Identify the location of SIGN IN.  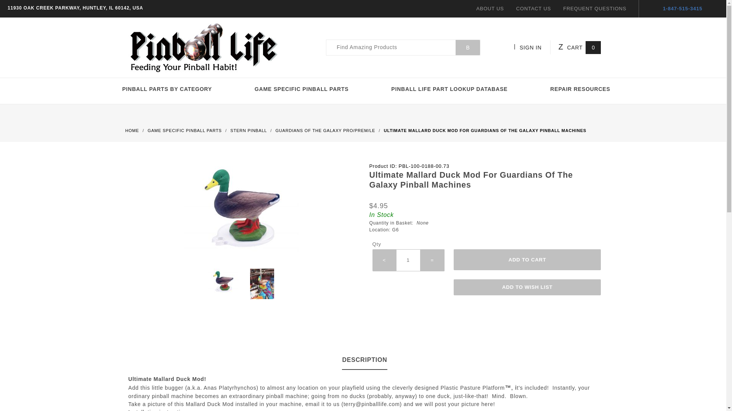
(532, 47).